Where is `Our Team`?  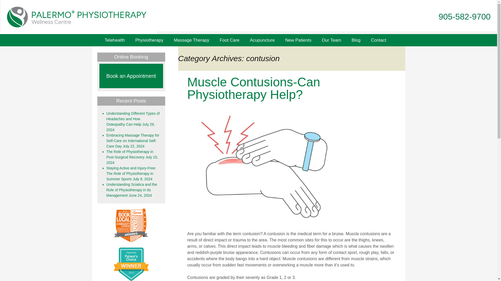
Our Team is located at coordinates (331, 40).